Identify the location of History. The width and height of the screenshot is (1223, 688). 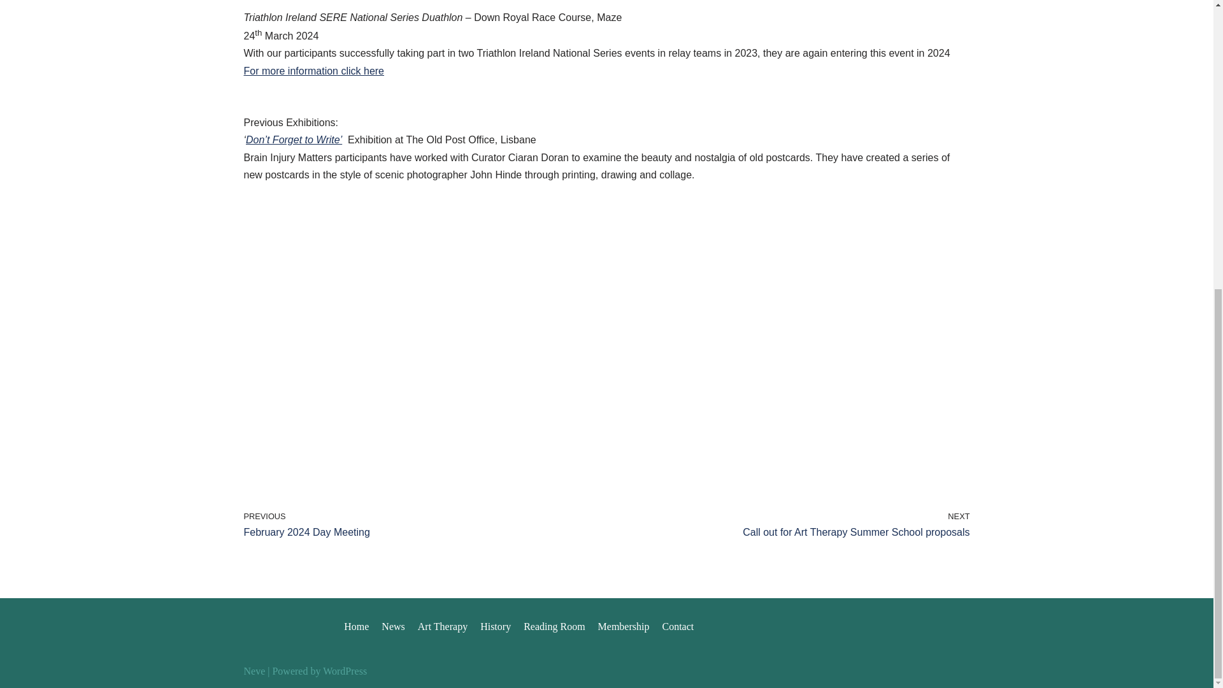
(442, 626).